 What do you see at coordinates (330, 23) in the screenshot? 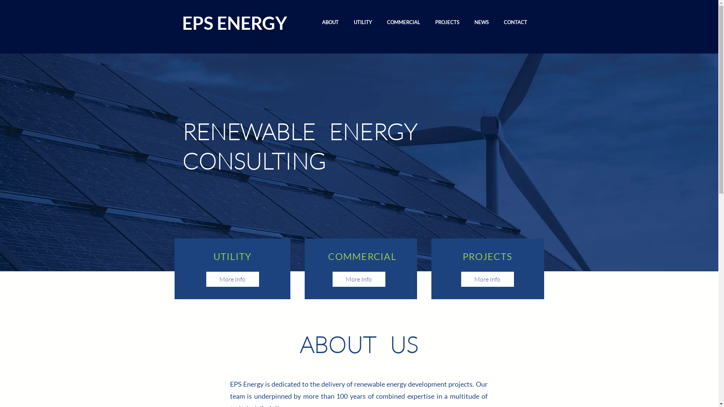
I see `ABOUT` at bounding box center [330, 23].